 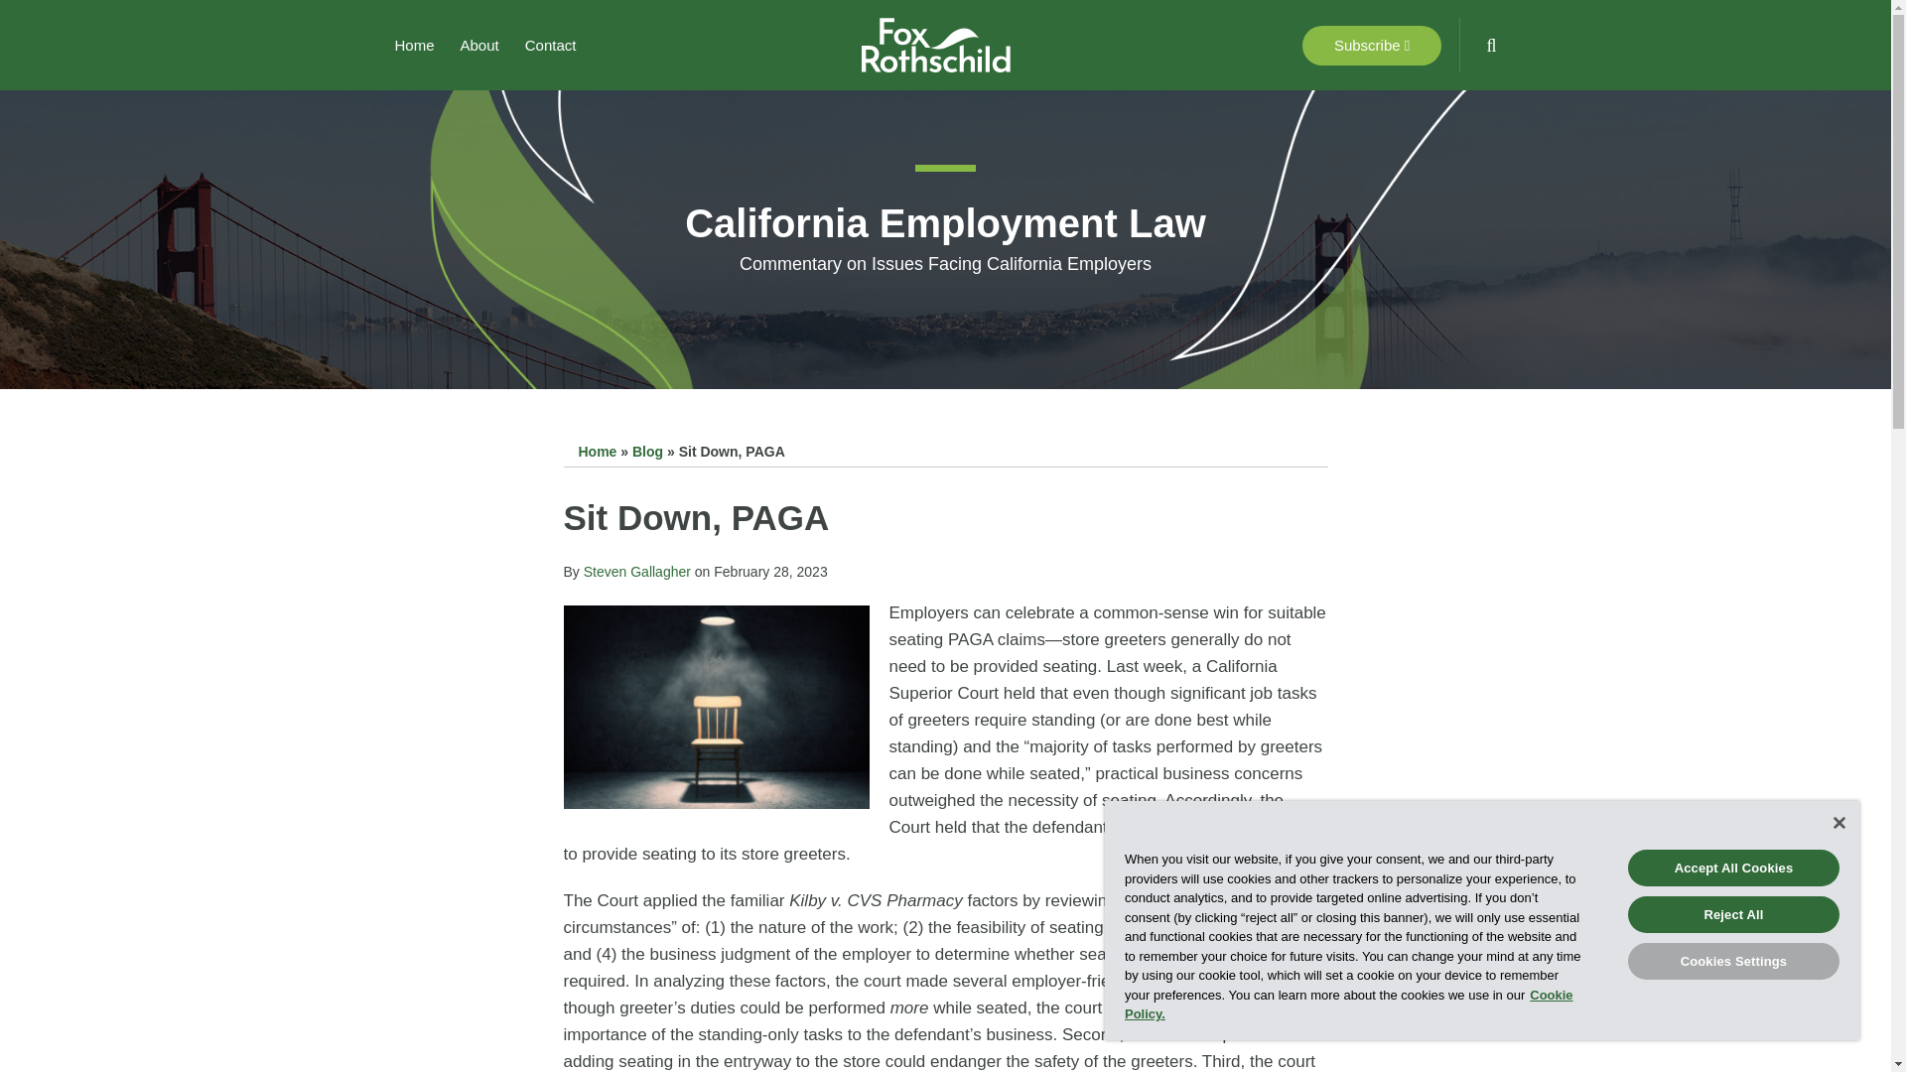 I want to click on About, so click(x=480, y=46).